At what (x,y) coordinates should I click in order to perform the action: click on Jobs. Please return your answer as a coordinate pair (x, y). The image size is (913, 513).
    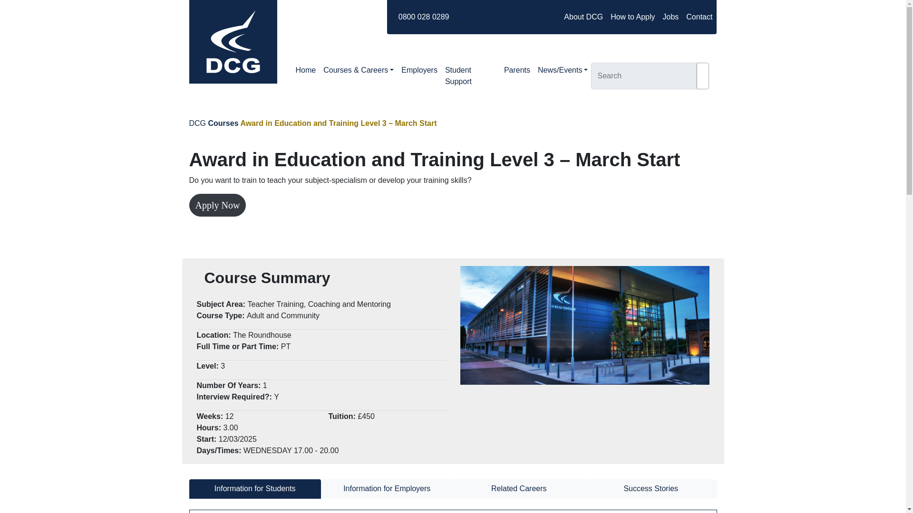
    Looking at the image, I should click on (670, 17).